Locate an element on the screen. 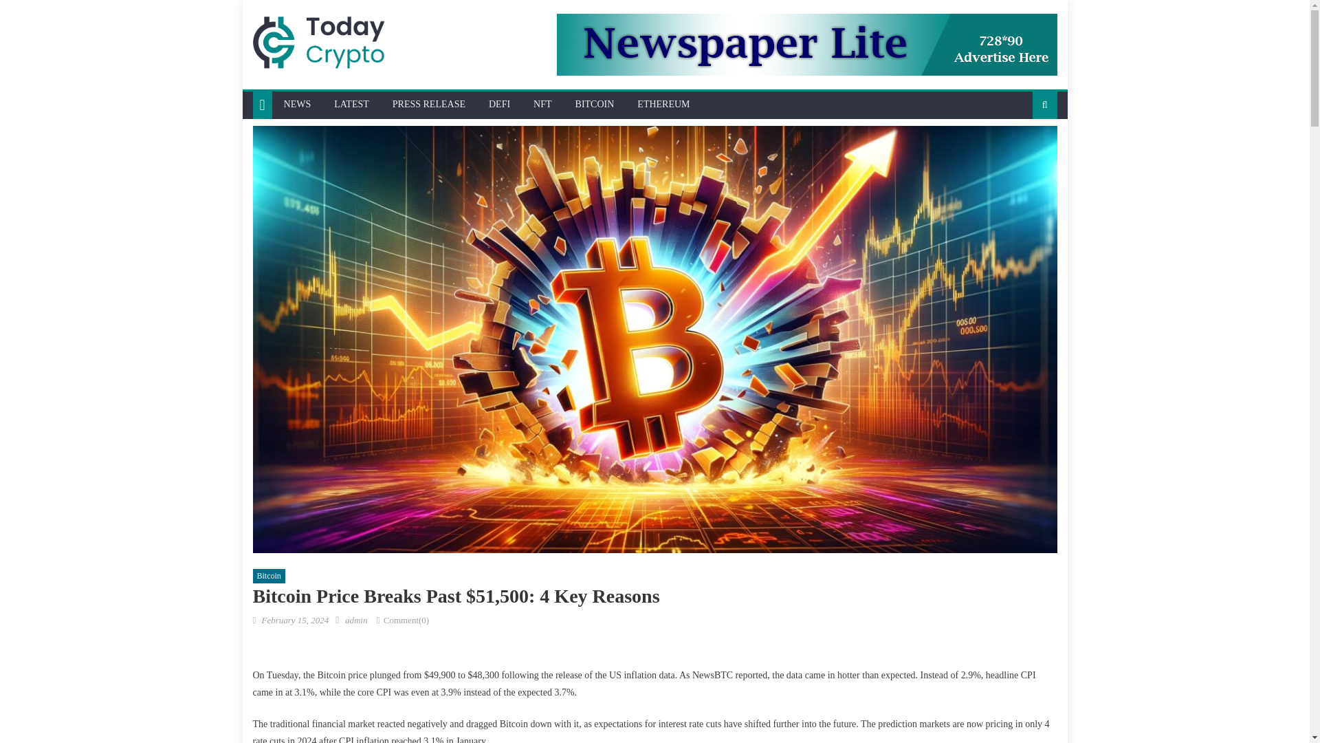  admin is located at coordinates (356, 621).